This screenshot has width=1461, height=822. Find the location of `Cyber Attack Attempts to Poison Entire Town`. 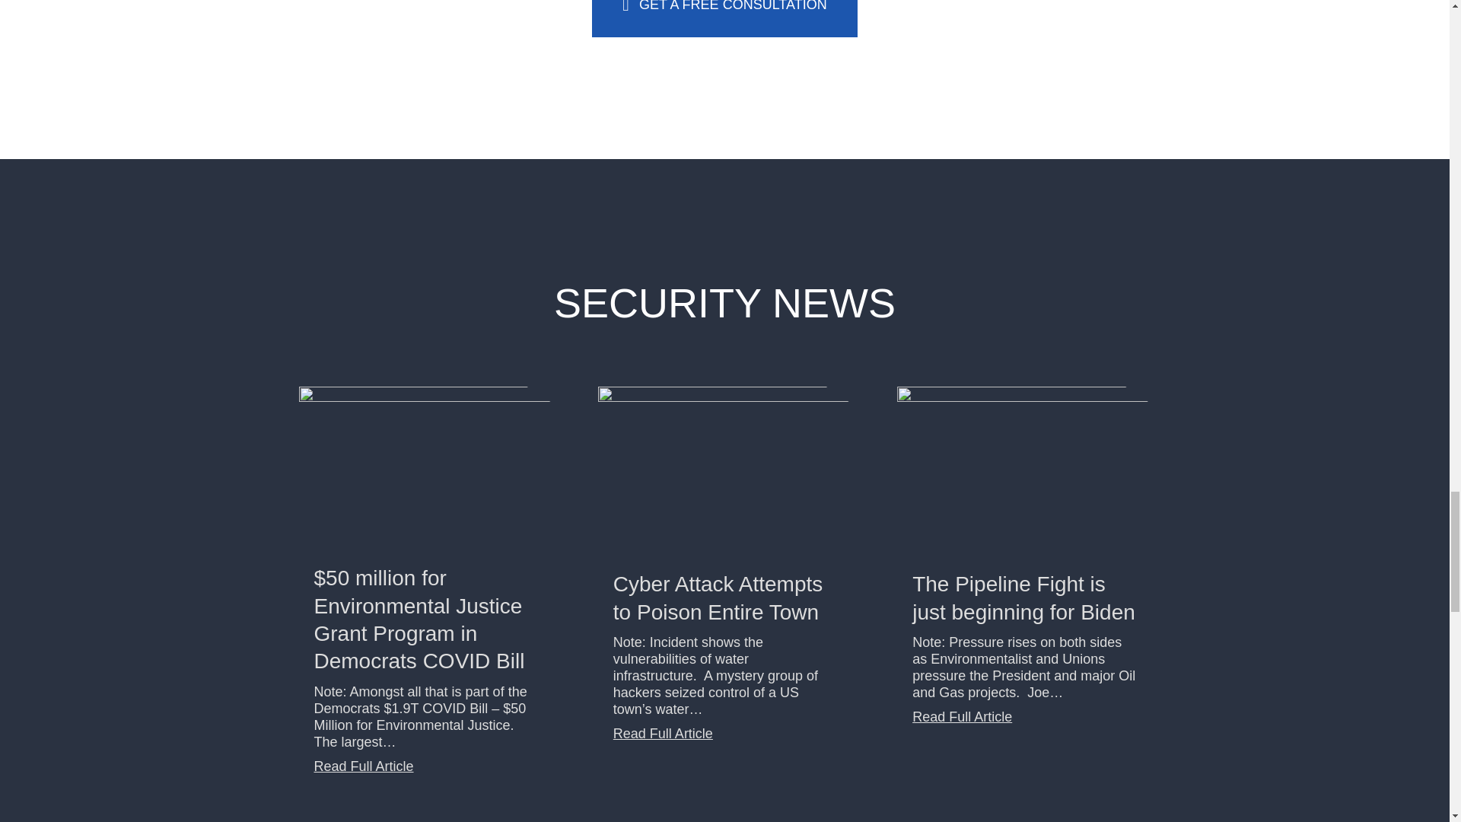

Cyber Attack Attempts to Poison Entire Town is located at coordinates (718, 597).